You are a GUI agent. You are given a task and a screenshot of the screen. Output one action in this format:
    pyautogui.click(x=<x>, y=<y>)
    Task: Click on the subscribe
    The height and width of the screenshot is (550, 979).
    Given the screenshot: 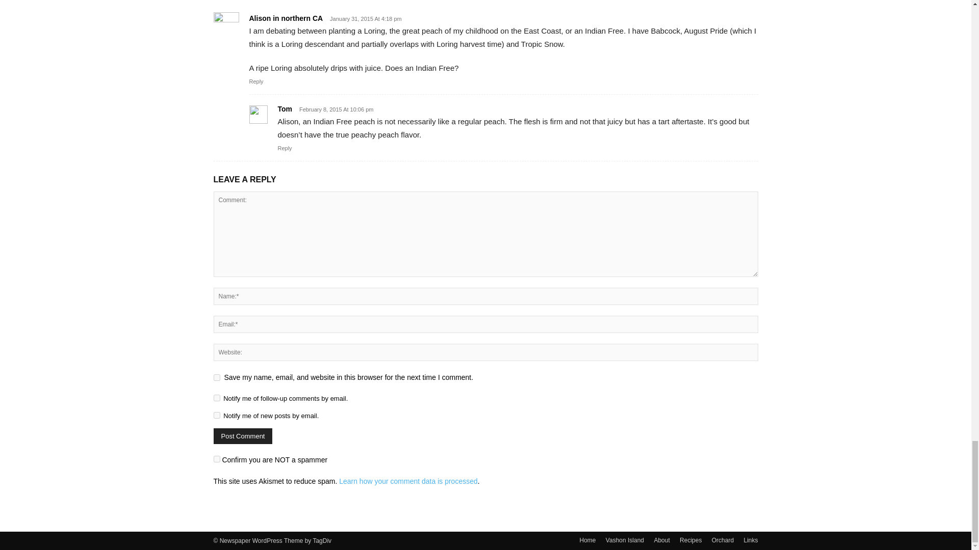 What is the action you would take?
    pyautogui.click(x=216, y=415)
    